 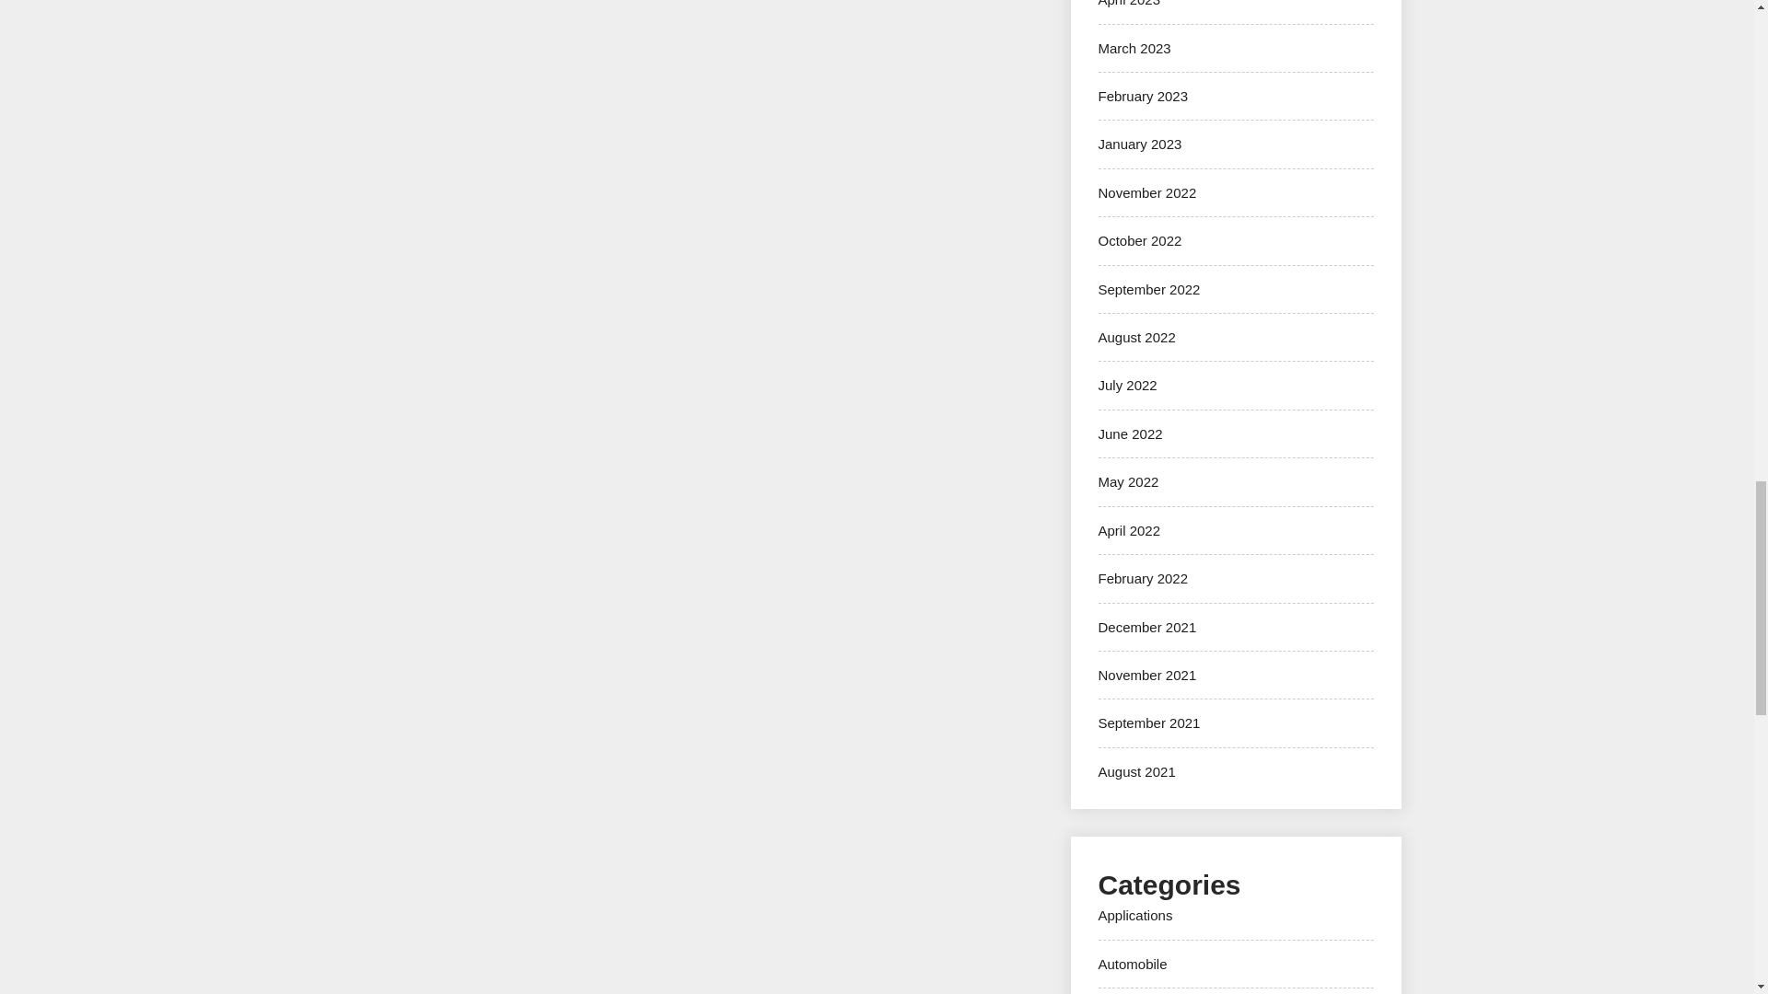 I want to click on November 2022, so click(x=1147, y=192).